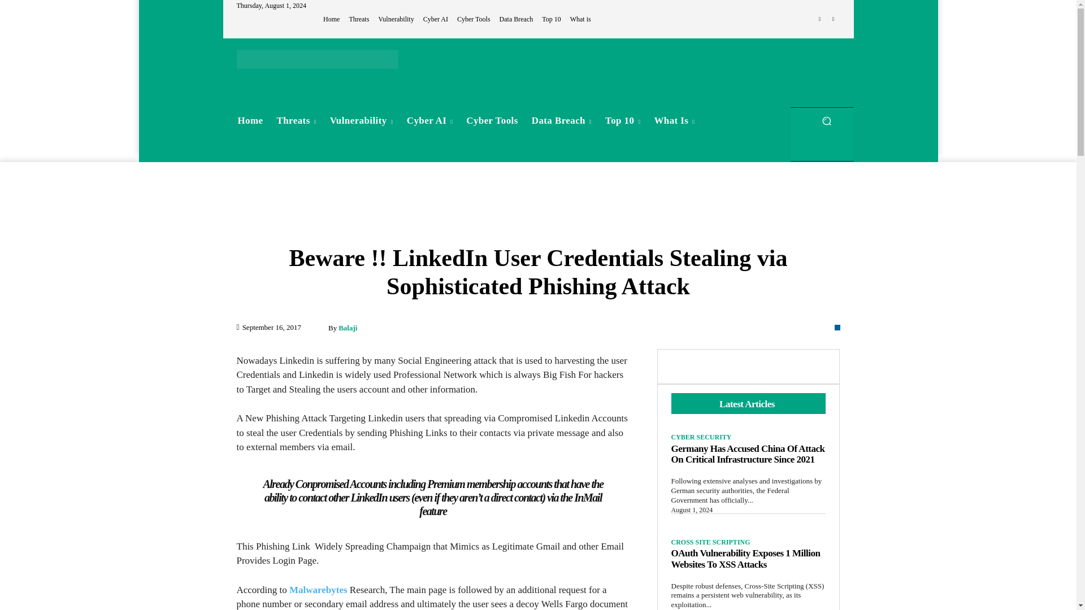 The height and width of the screenshot is (610, 1085). What do you see at coordinates (358, 19) in the screenshot?
I see `Threats` at bounding box center [358, 19].